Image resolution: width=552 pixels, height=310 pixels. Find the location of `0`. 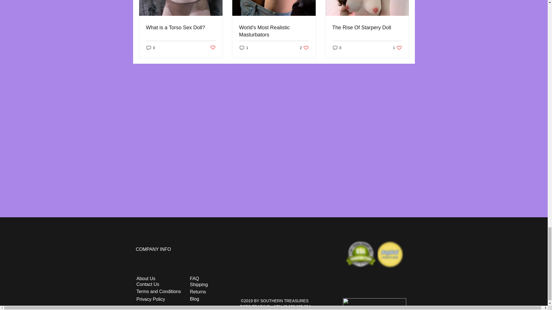

0 is located at coordinates (397, 48).